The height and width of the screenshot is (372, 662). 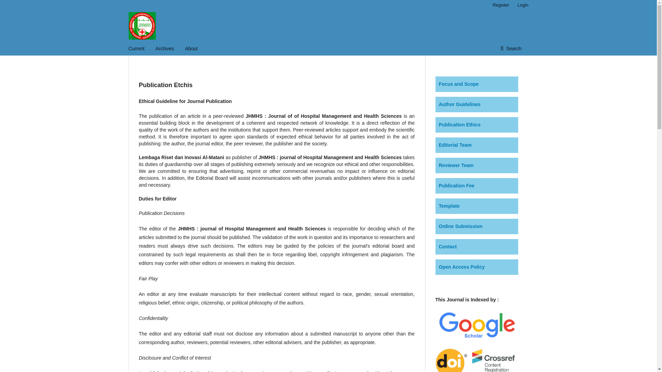 I want to click on Focus and Scope, so click(x=459, y=84).